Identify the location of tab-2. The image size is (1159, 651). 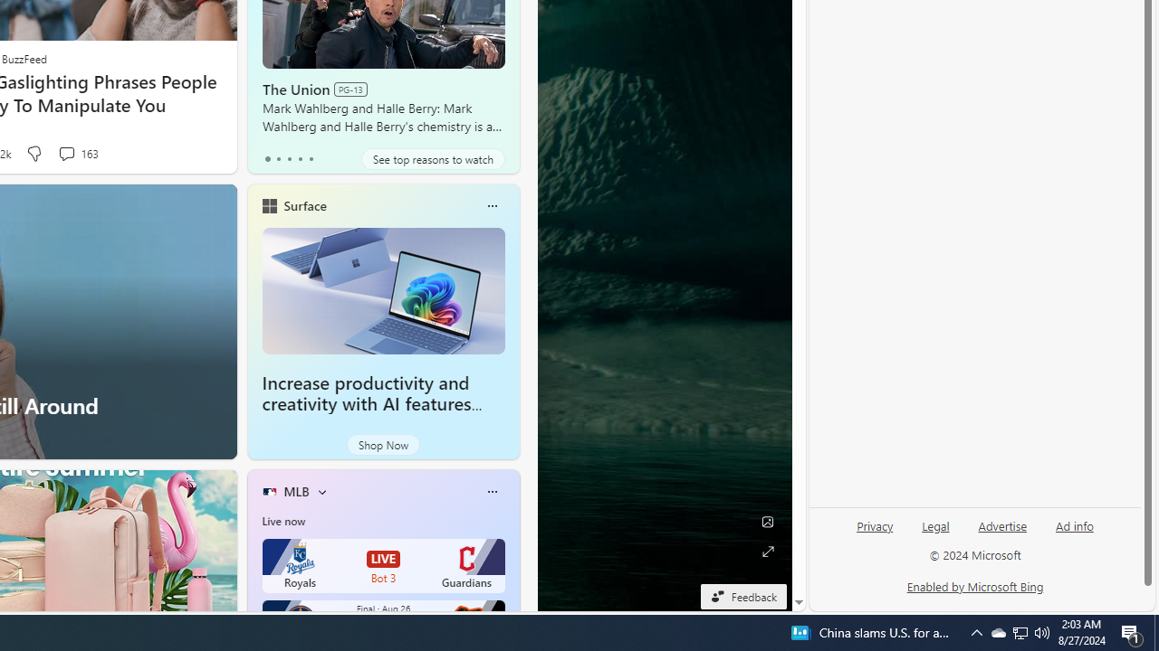
(290, 159).